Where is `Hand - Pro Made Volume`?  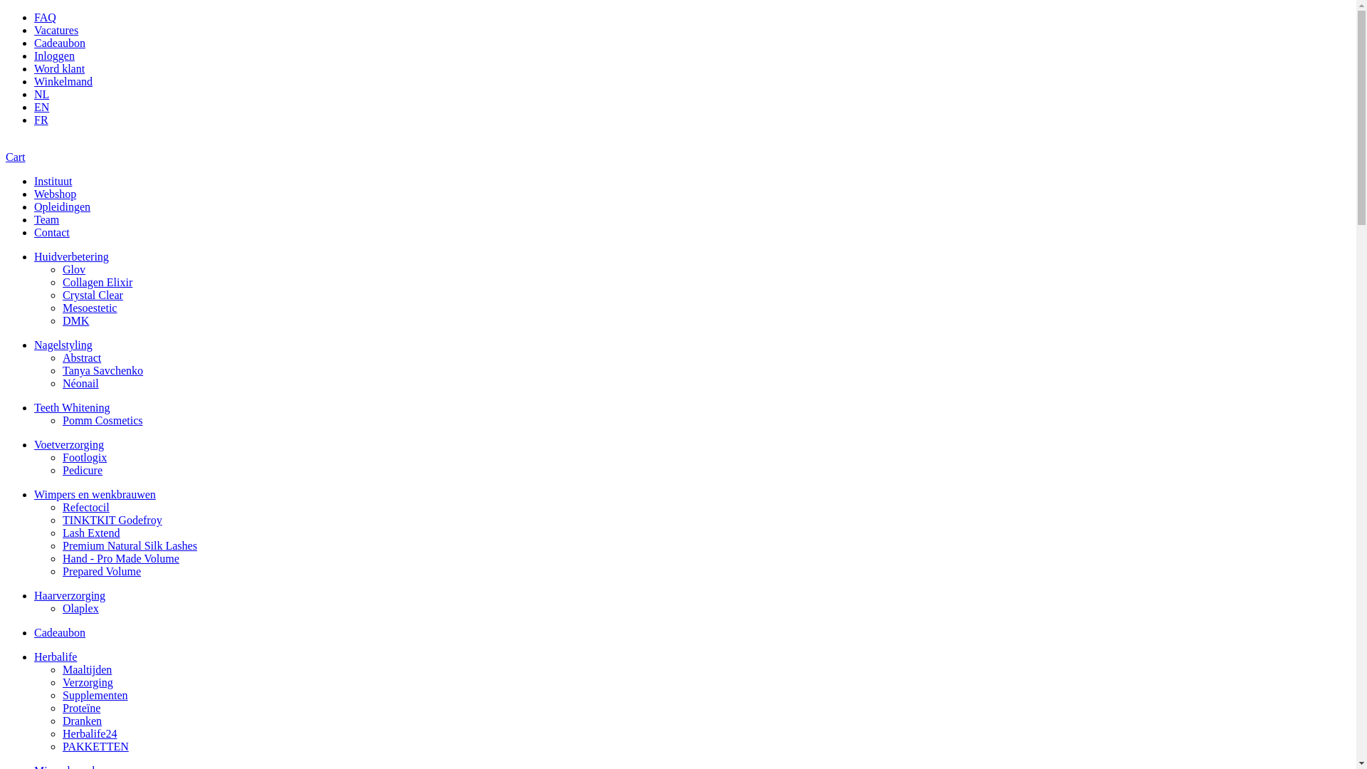
Hand - Pro Made Volume is located at coordinates (121, 558).